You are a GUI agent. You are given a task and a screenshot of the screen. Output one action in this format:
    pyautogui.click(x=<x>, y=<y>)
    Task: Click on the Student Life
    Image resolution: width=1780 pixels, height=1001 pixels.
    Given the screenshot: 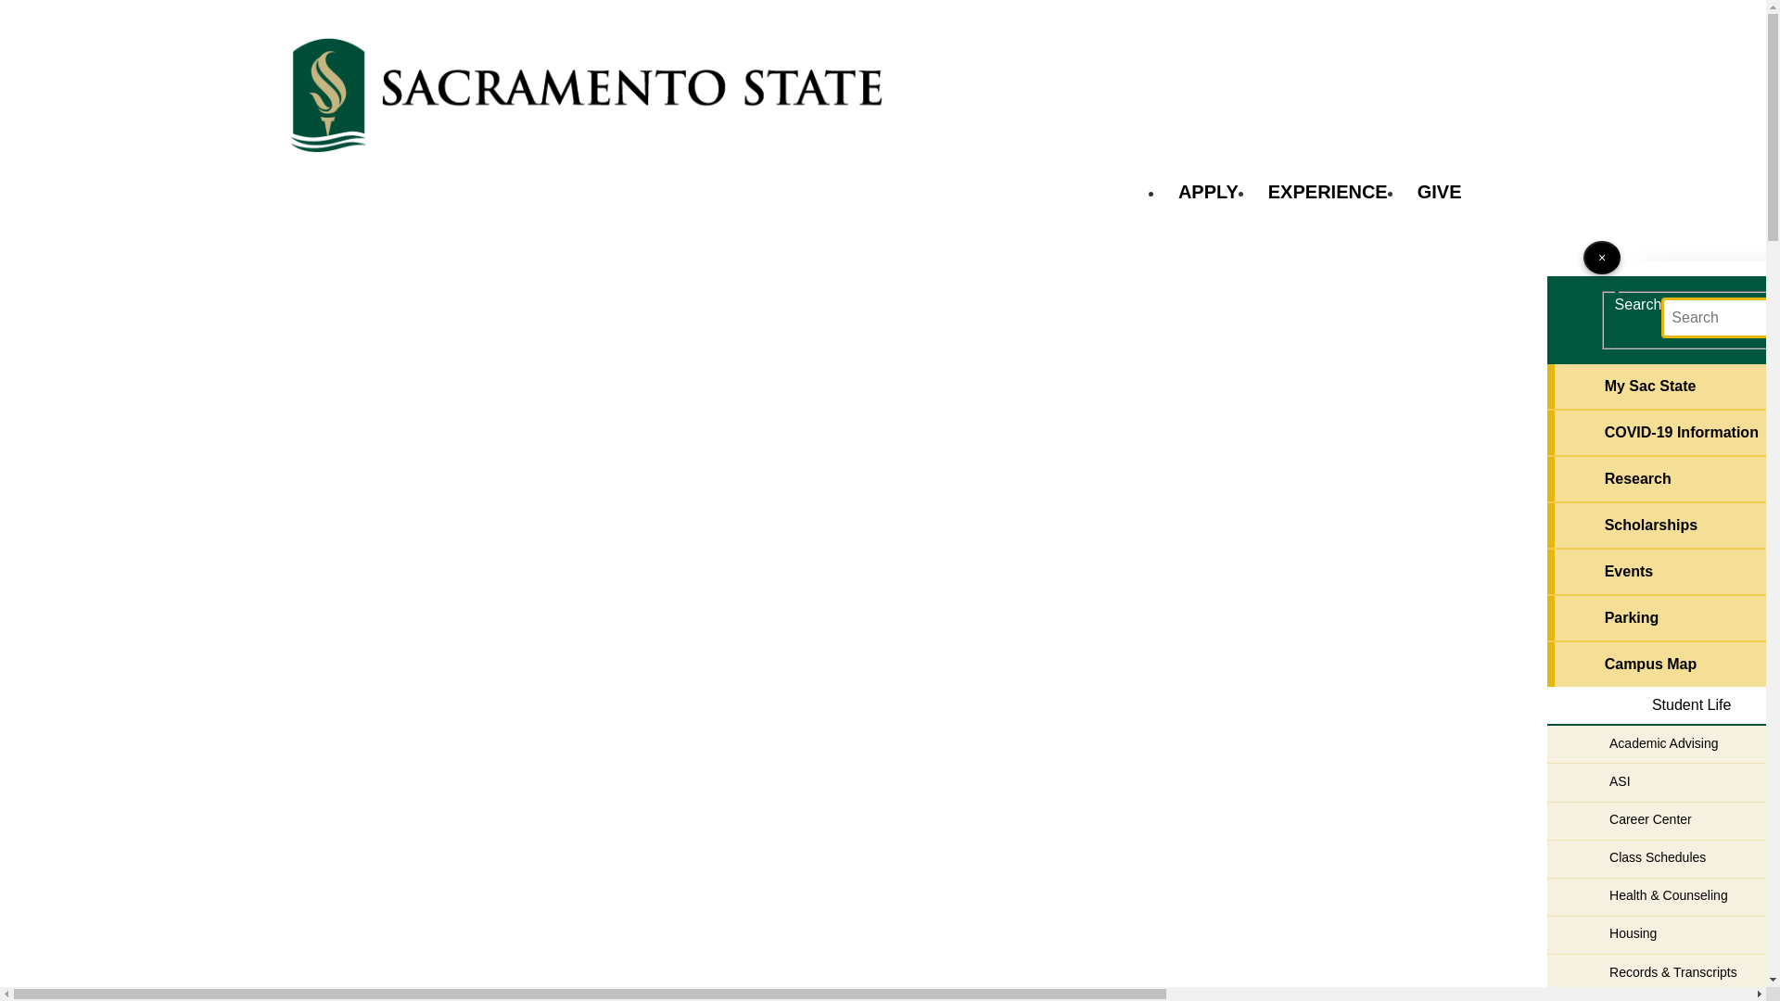 What is the action you would take?
    pyautogui.click(x=1663, y=706)
    